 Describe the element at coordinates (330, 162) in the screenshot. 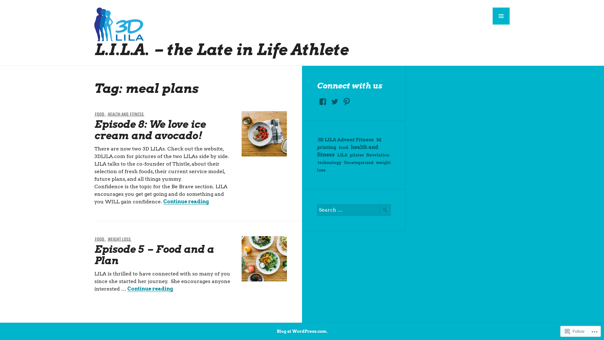

I see `technology` at that location.